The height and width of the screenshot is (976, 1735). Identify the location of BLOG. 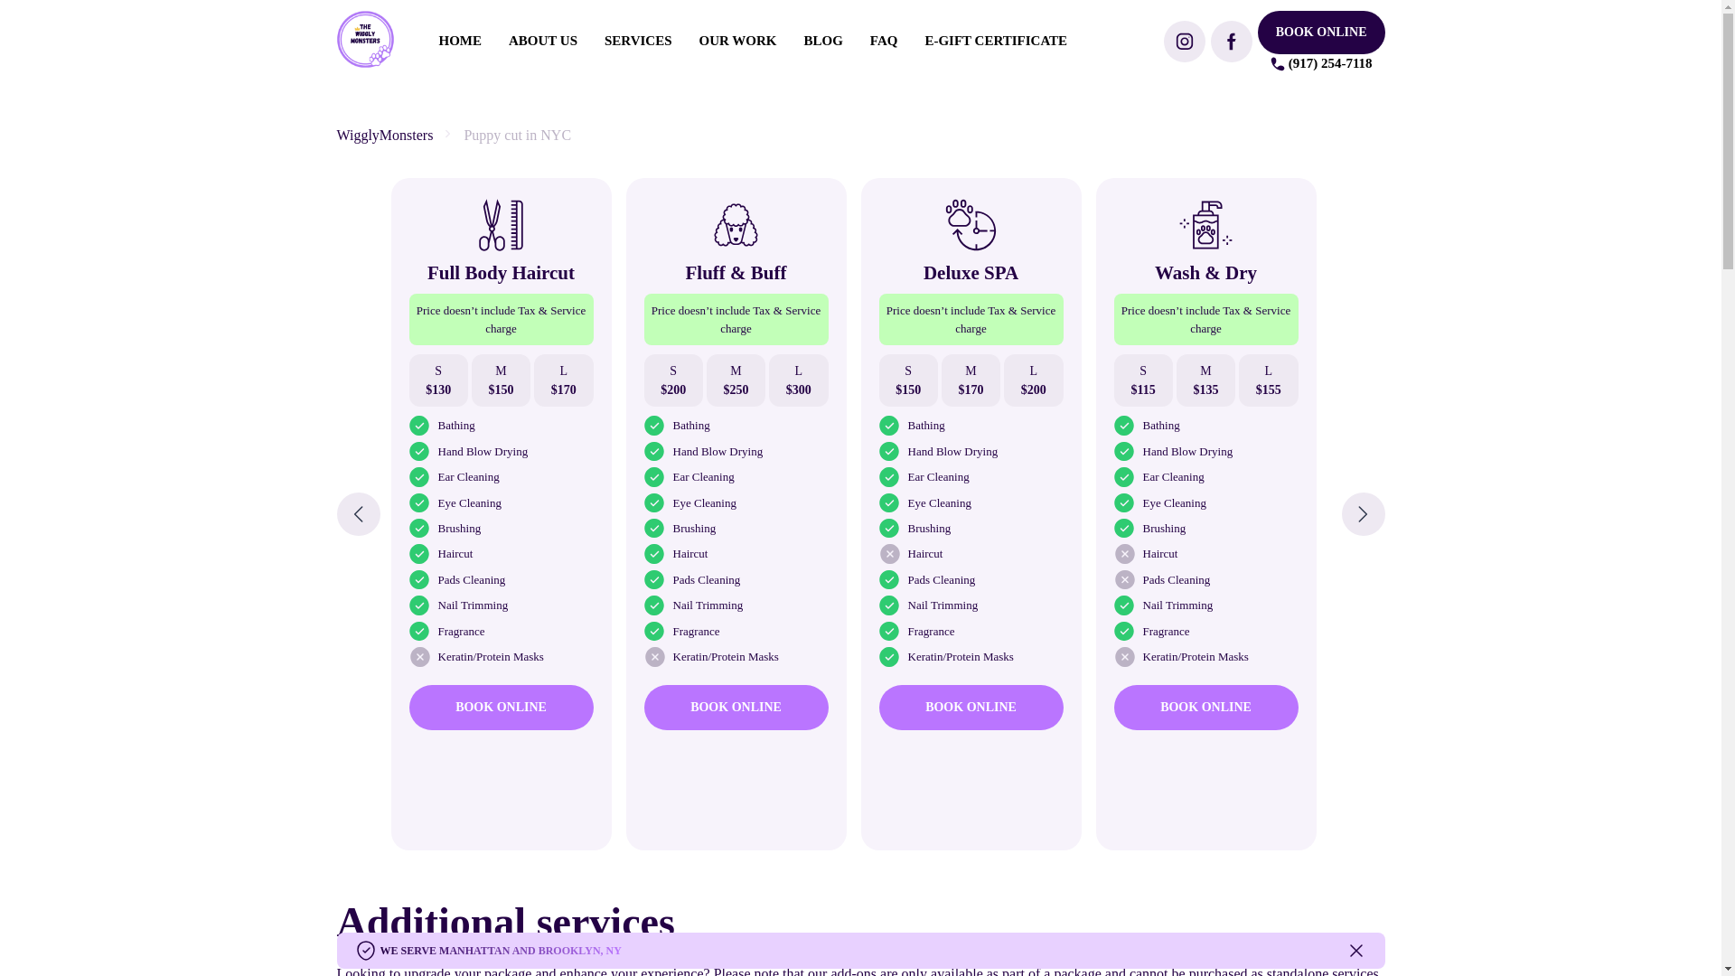
(824, 40).